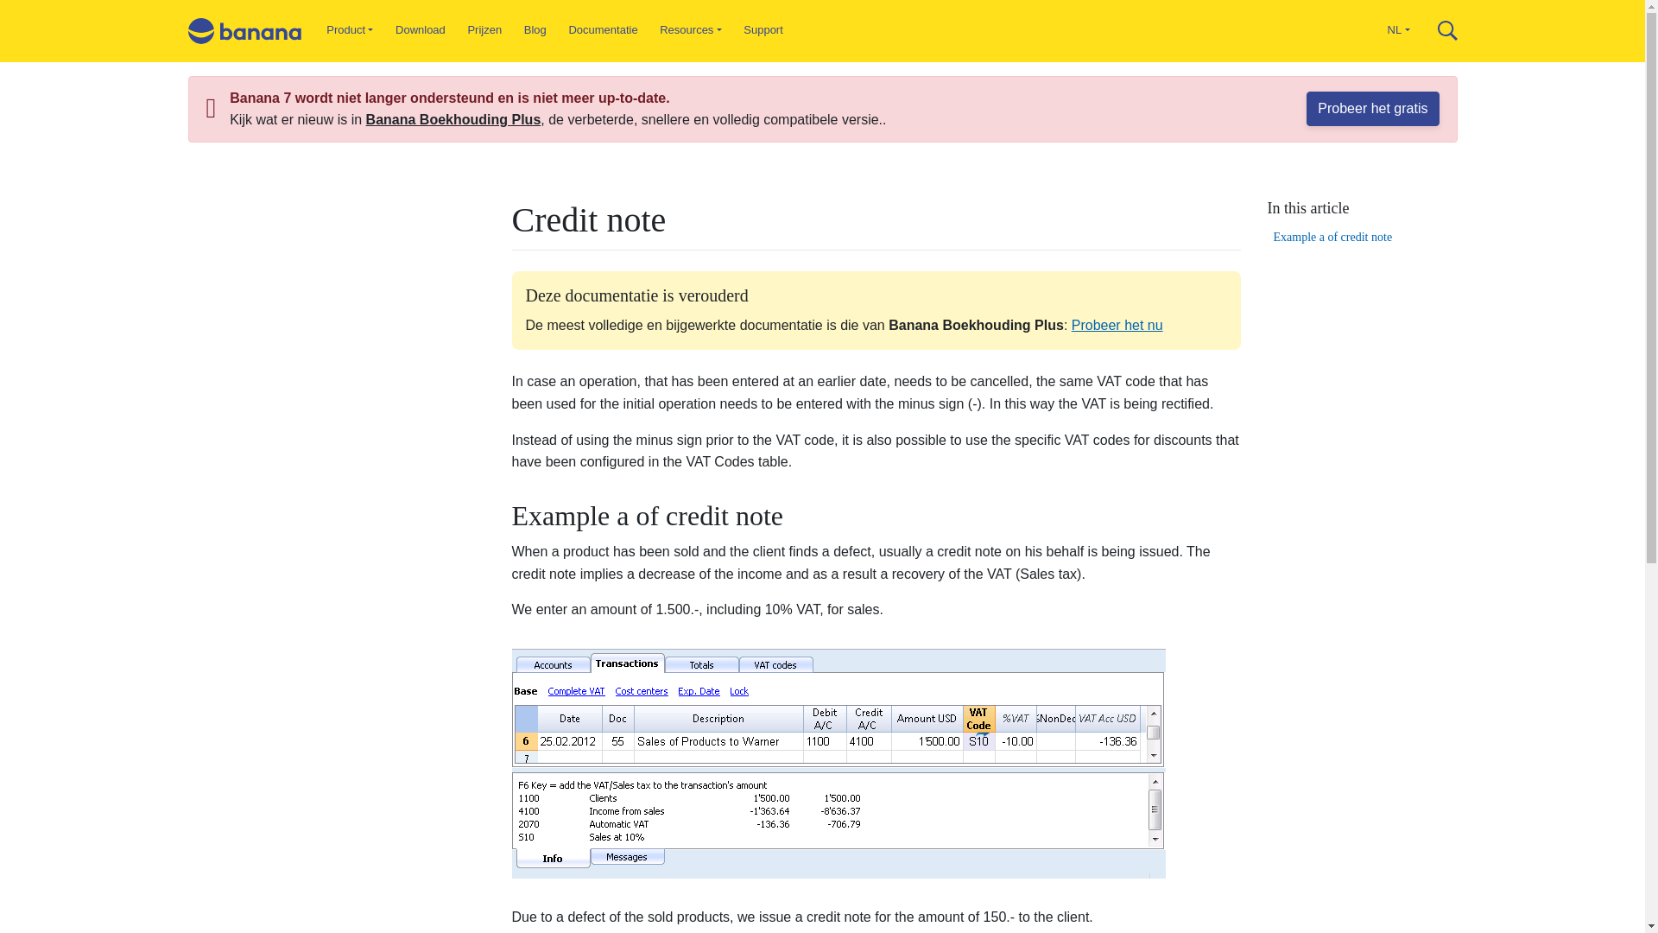  Describe the element at coordinates (454, 119) in the screenshot. I see `Banana Boekhouding Plus` at that location.